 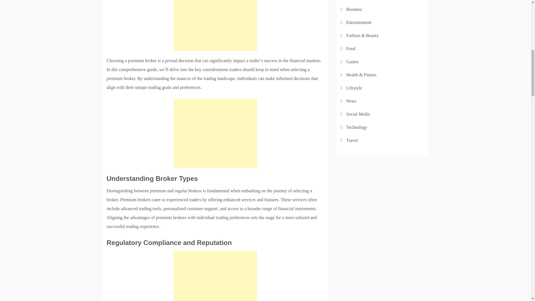 I want to click on Lifestyle, so click(x=354, y=88).